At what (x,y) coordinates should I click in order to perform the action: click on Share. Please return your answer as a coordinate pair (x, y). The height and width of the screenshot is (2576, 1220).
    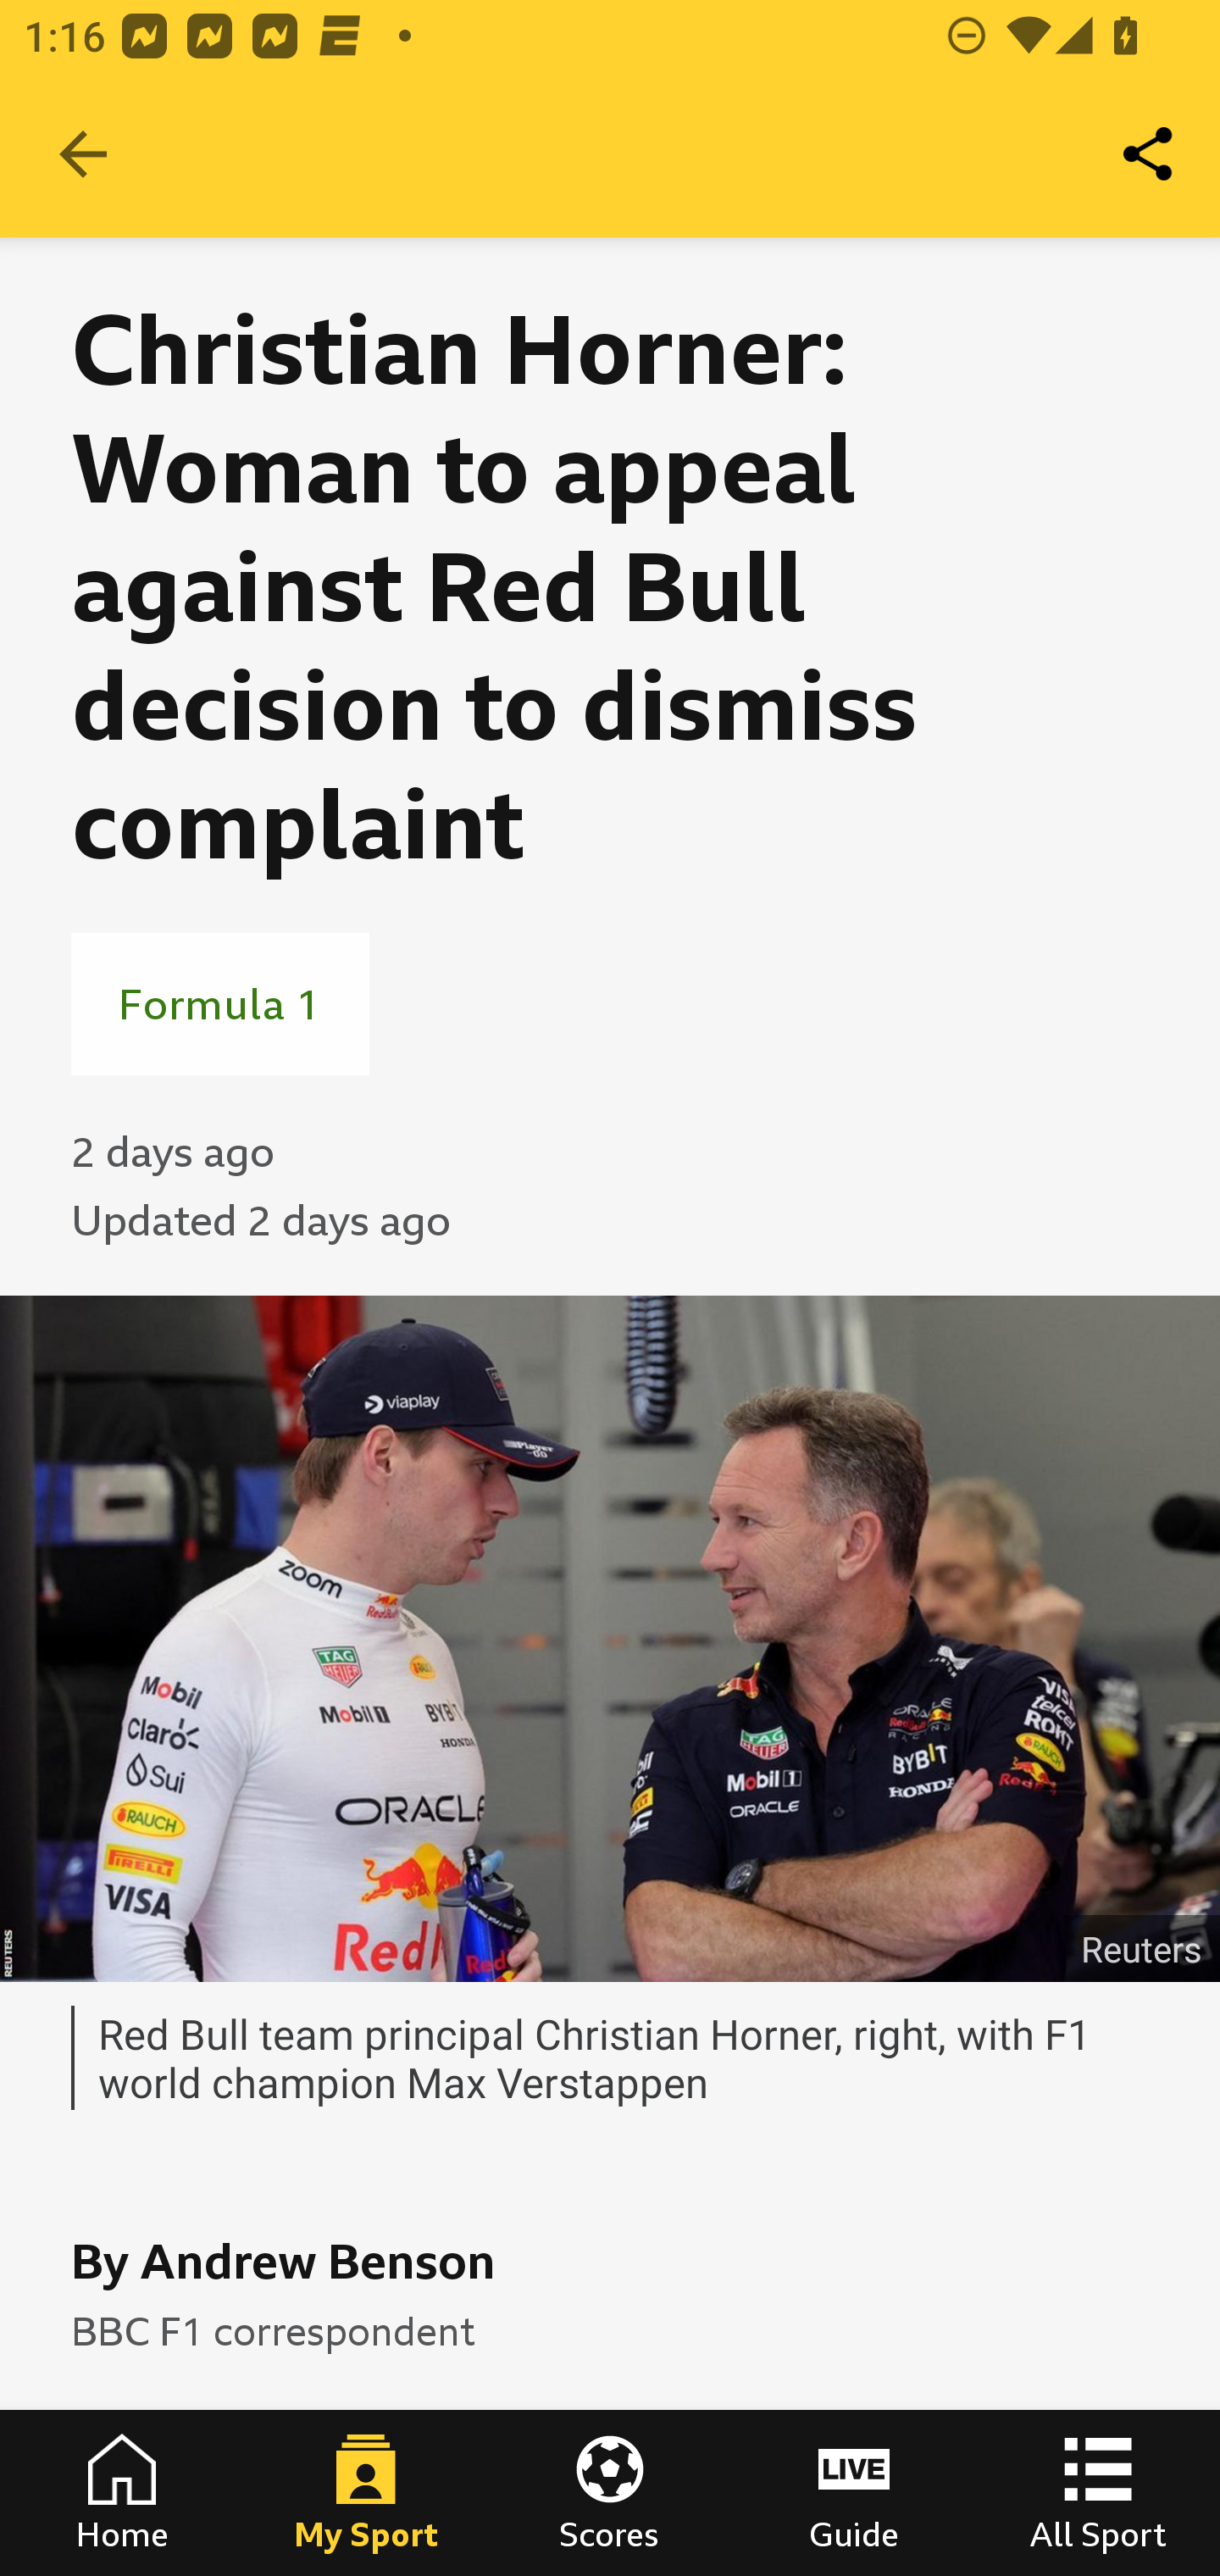
    Looking at the image, I should click on (1149, 154).